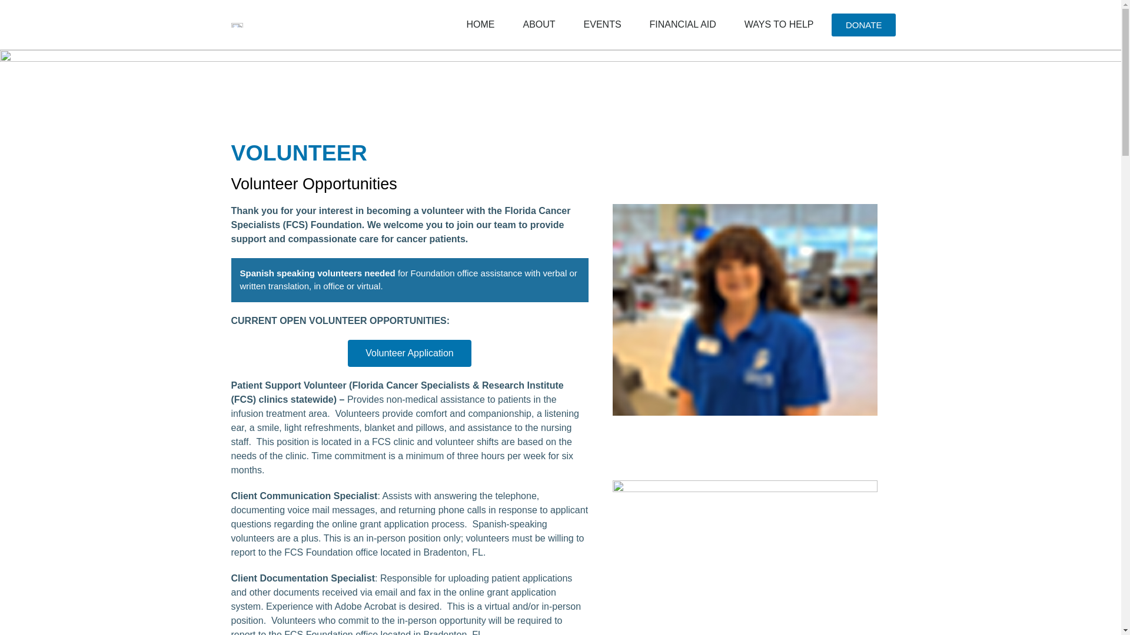 The height and width of the screenshot is (635, 1130). Describe the element at coordinates (683, 25) in the screenshot. I see `FINANCIAL AID` at that location.